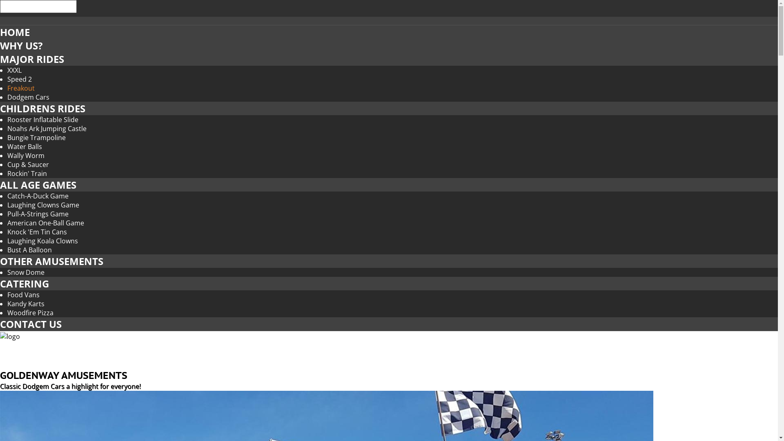  Describe the element at coordinates (15, 70) in the screenshot. I see `XXXL` at that location.